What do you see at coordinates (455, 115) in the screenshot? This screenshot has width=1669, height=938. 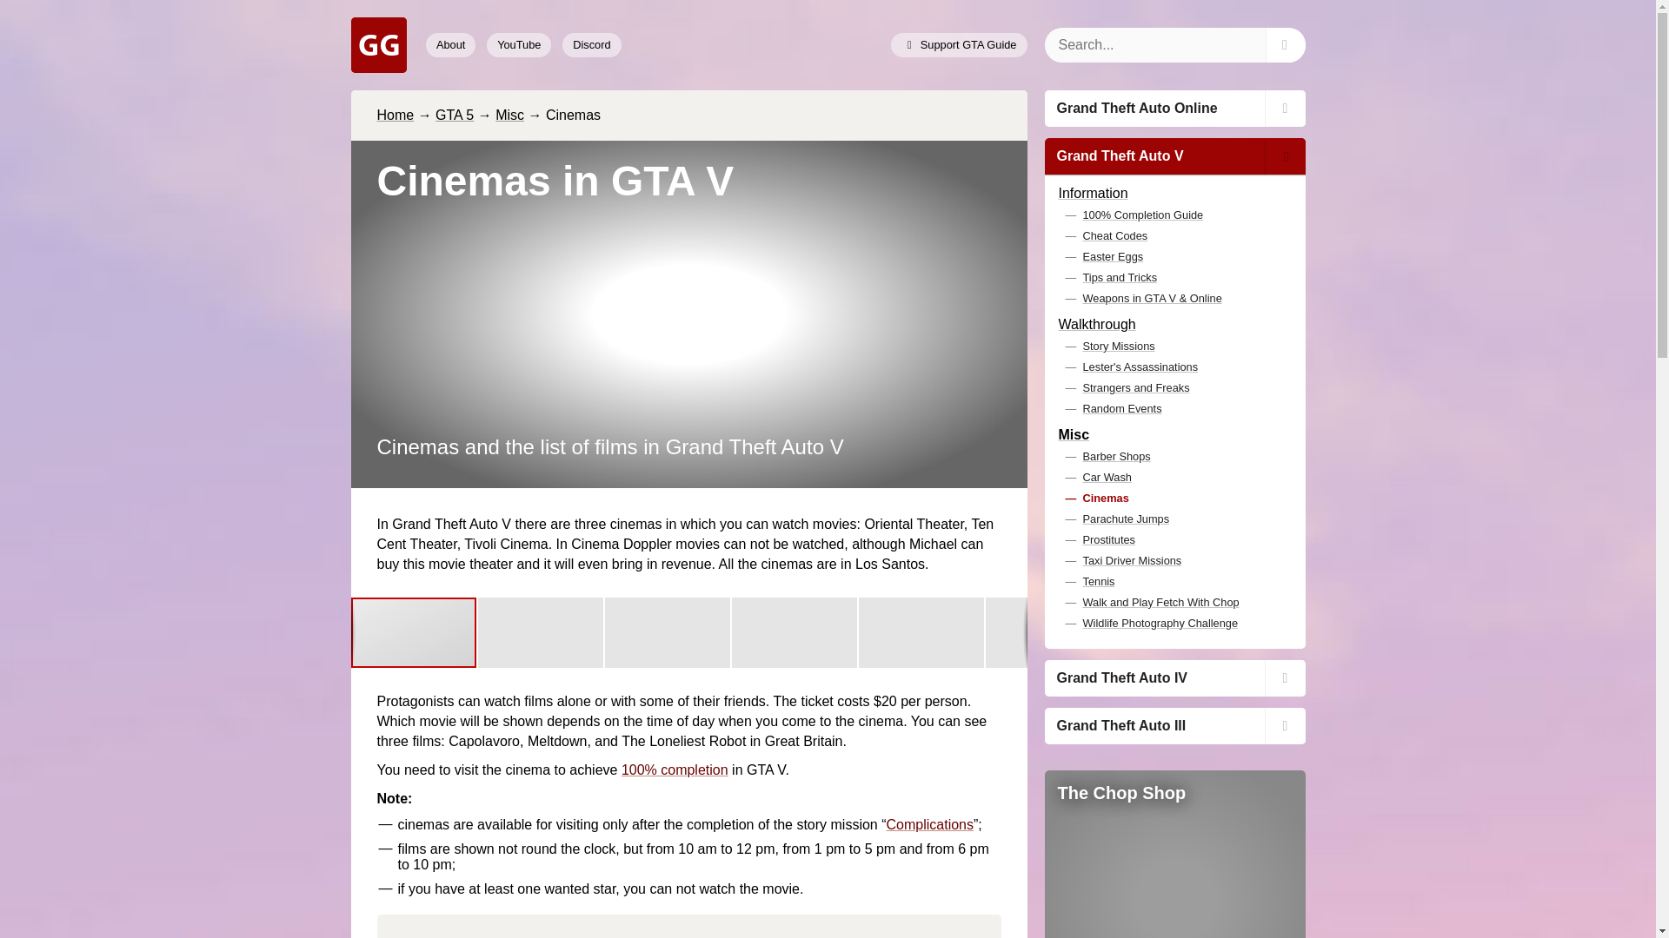 I see `GTA 5` at bounding box center [455, 115].